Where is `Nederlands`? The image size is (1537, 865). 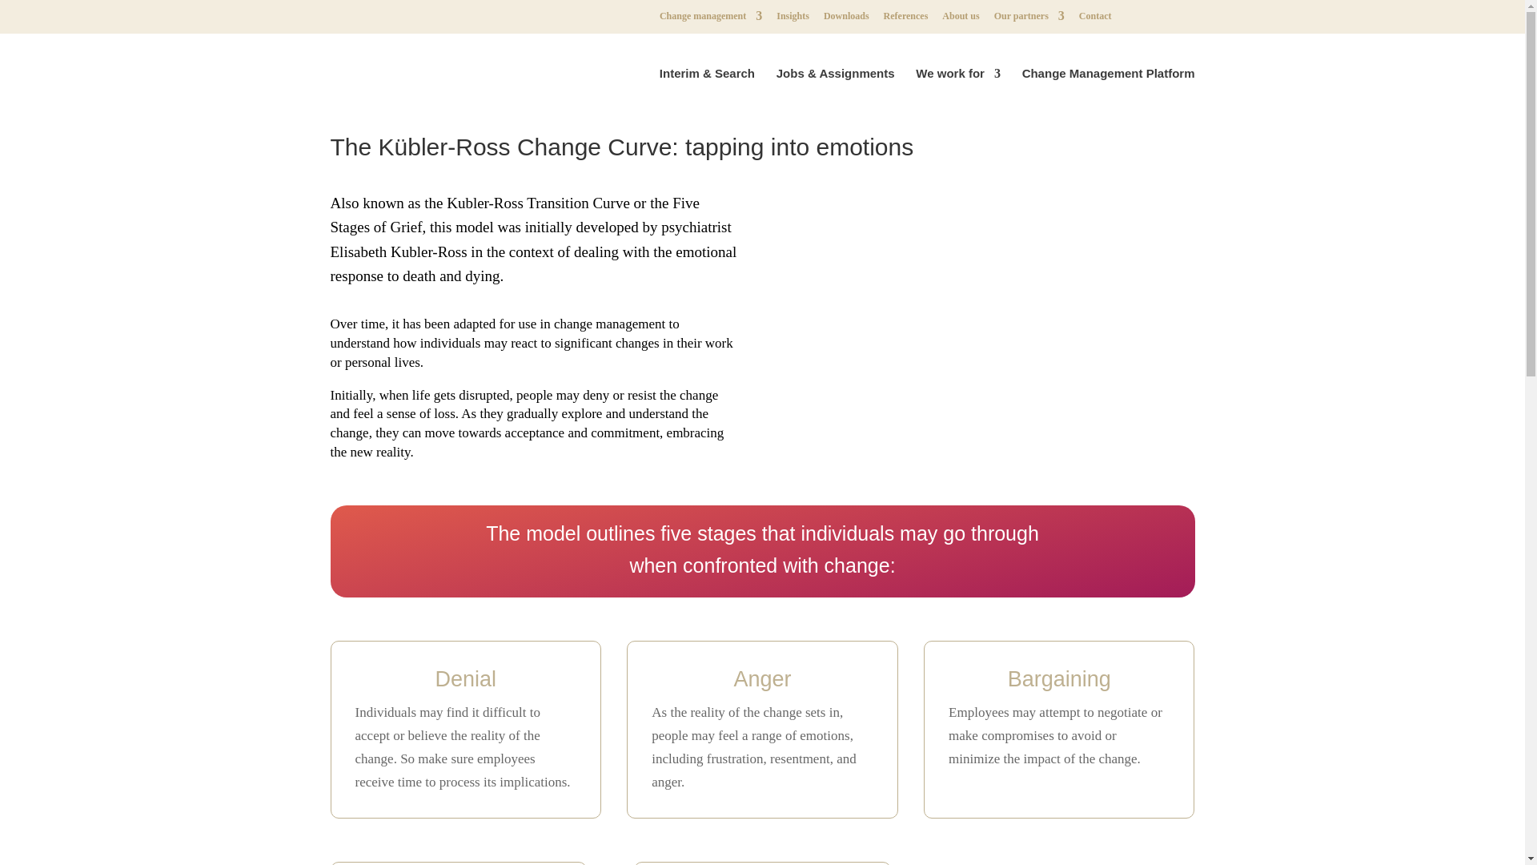
Nederlands is located at coordinates (1180, 20).